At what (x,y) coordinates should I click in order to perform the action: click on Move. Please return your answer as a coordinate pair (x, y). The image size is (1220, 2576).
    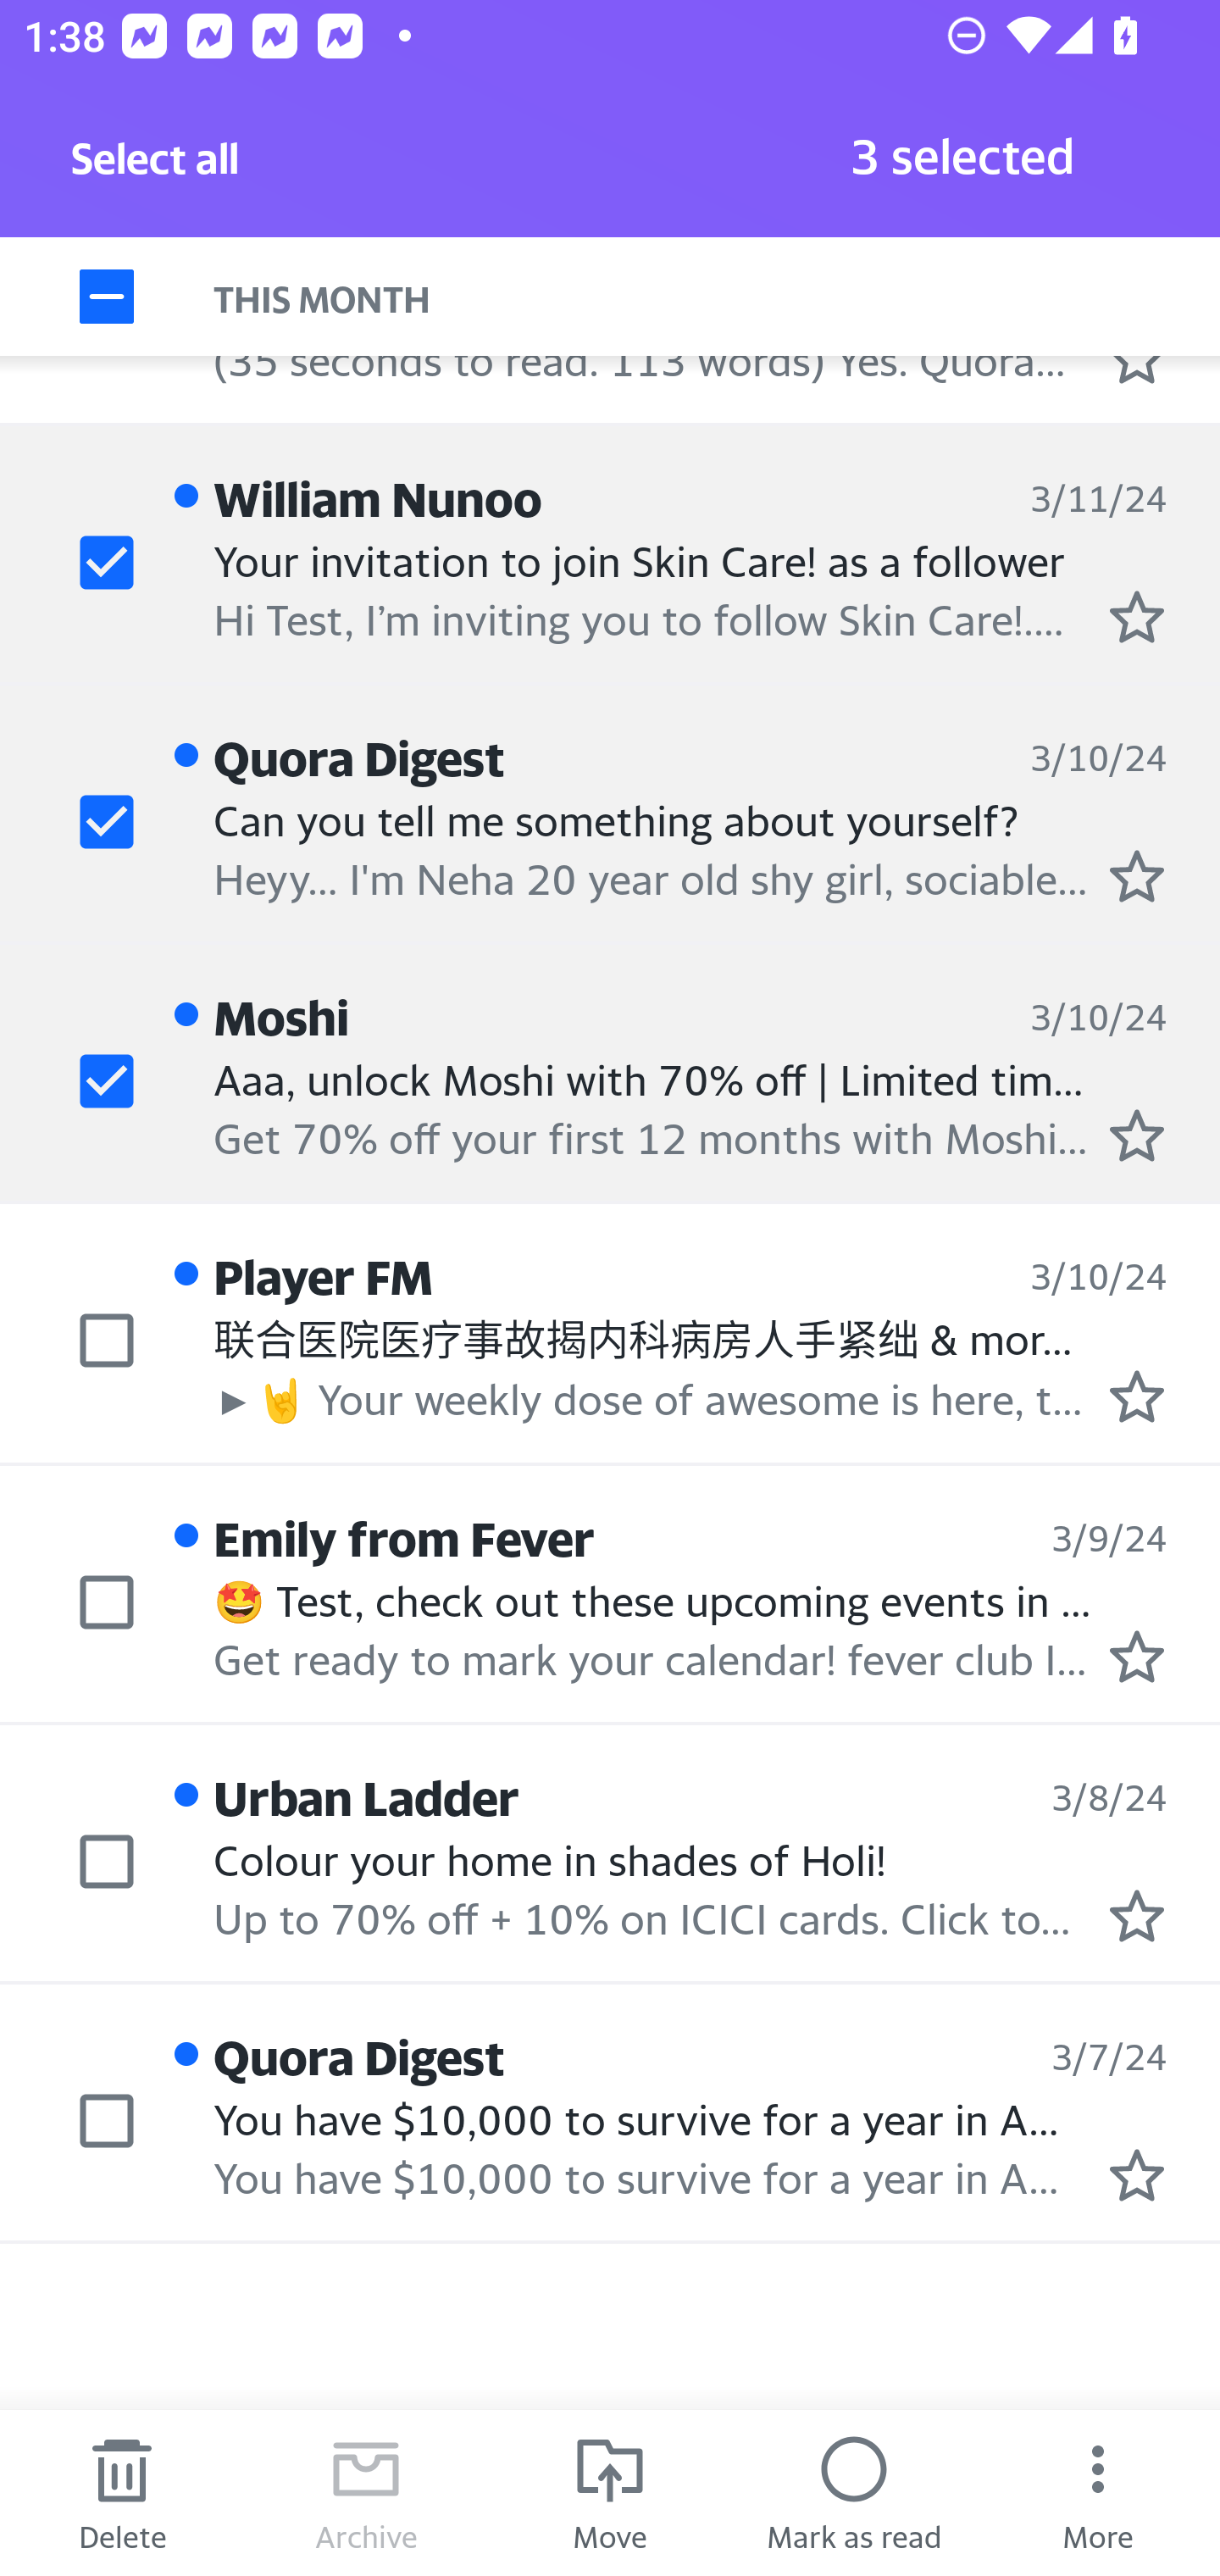
    Looking at the image, I should click on (610, 2493).